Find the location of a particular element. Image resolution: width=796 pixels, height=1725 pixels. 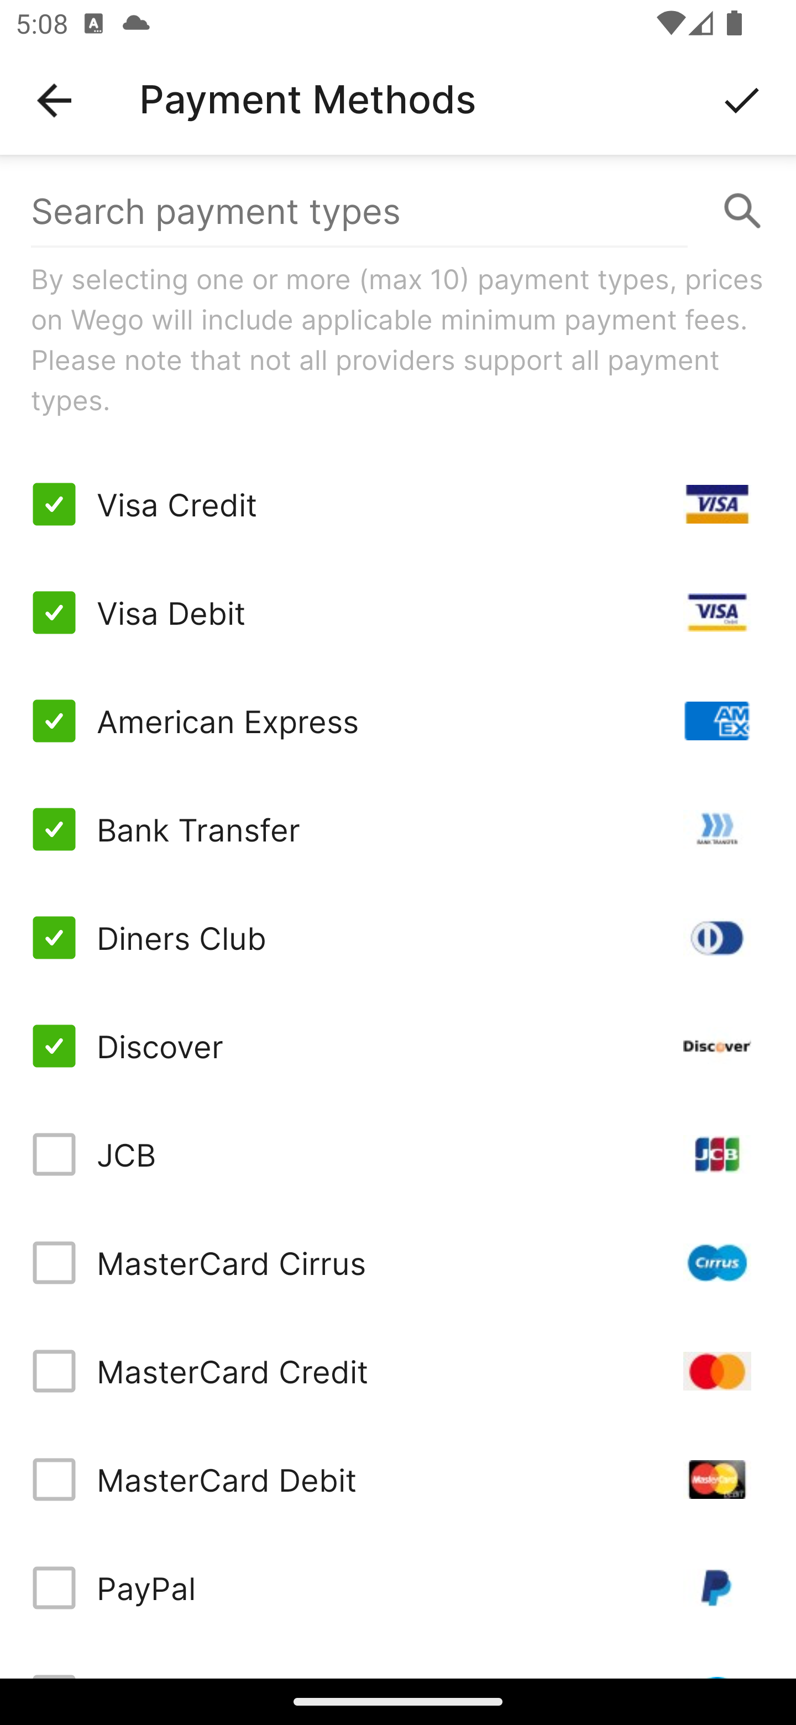

Bank Transfer is located at coordinates (398, 828).